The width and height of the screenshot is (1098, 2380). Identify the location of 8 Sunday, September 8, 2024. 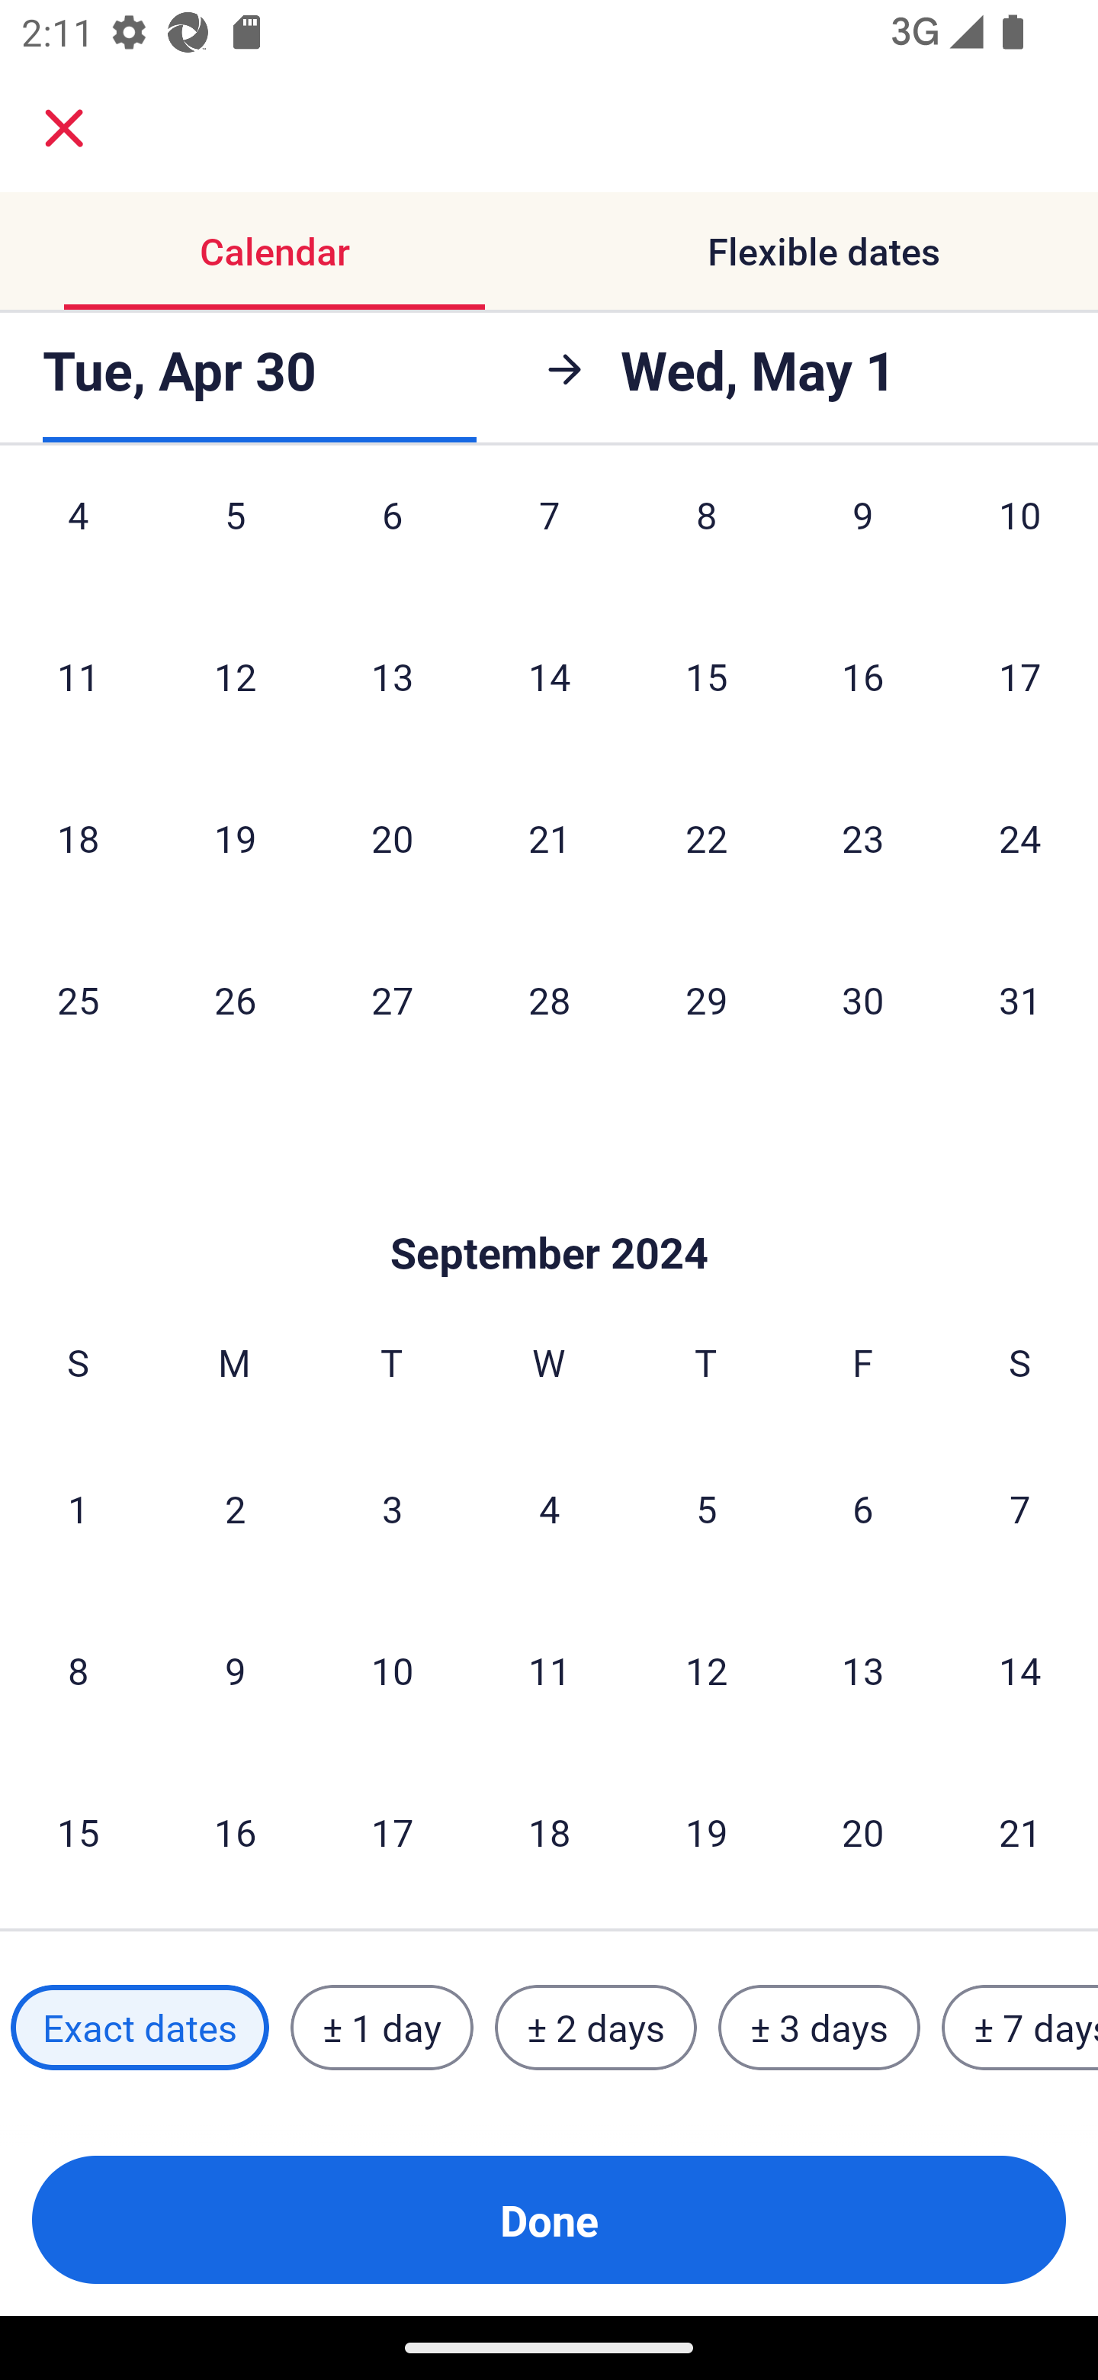
(78, 1671).